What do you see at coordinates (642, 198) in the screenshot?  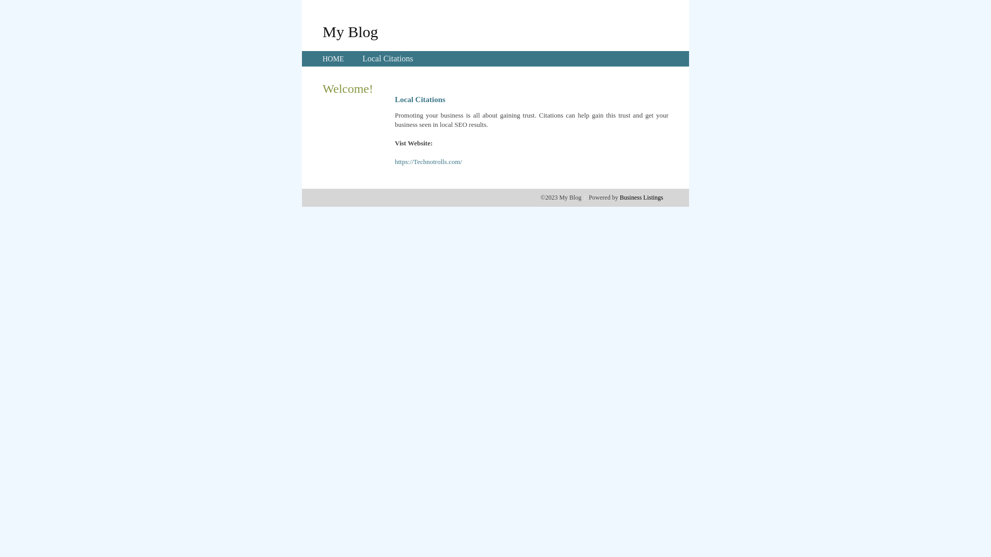 I see `Business Listings` at bounding box center [642, 198].